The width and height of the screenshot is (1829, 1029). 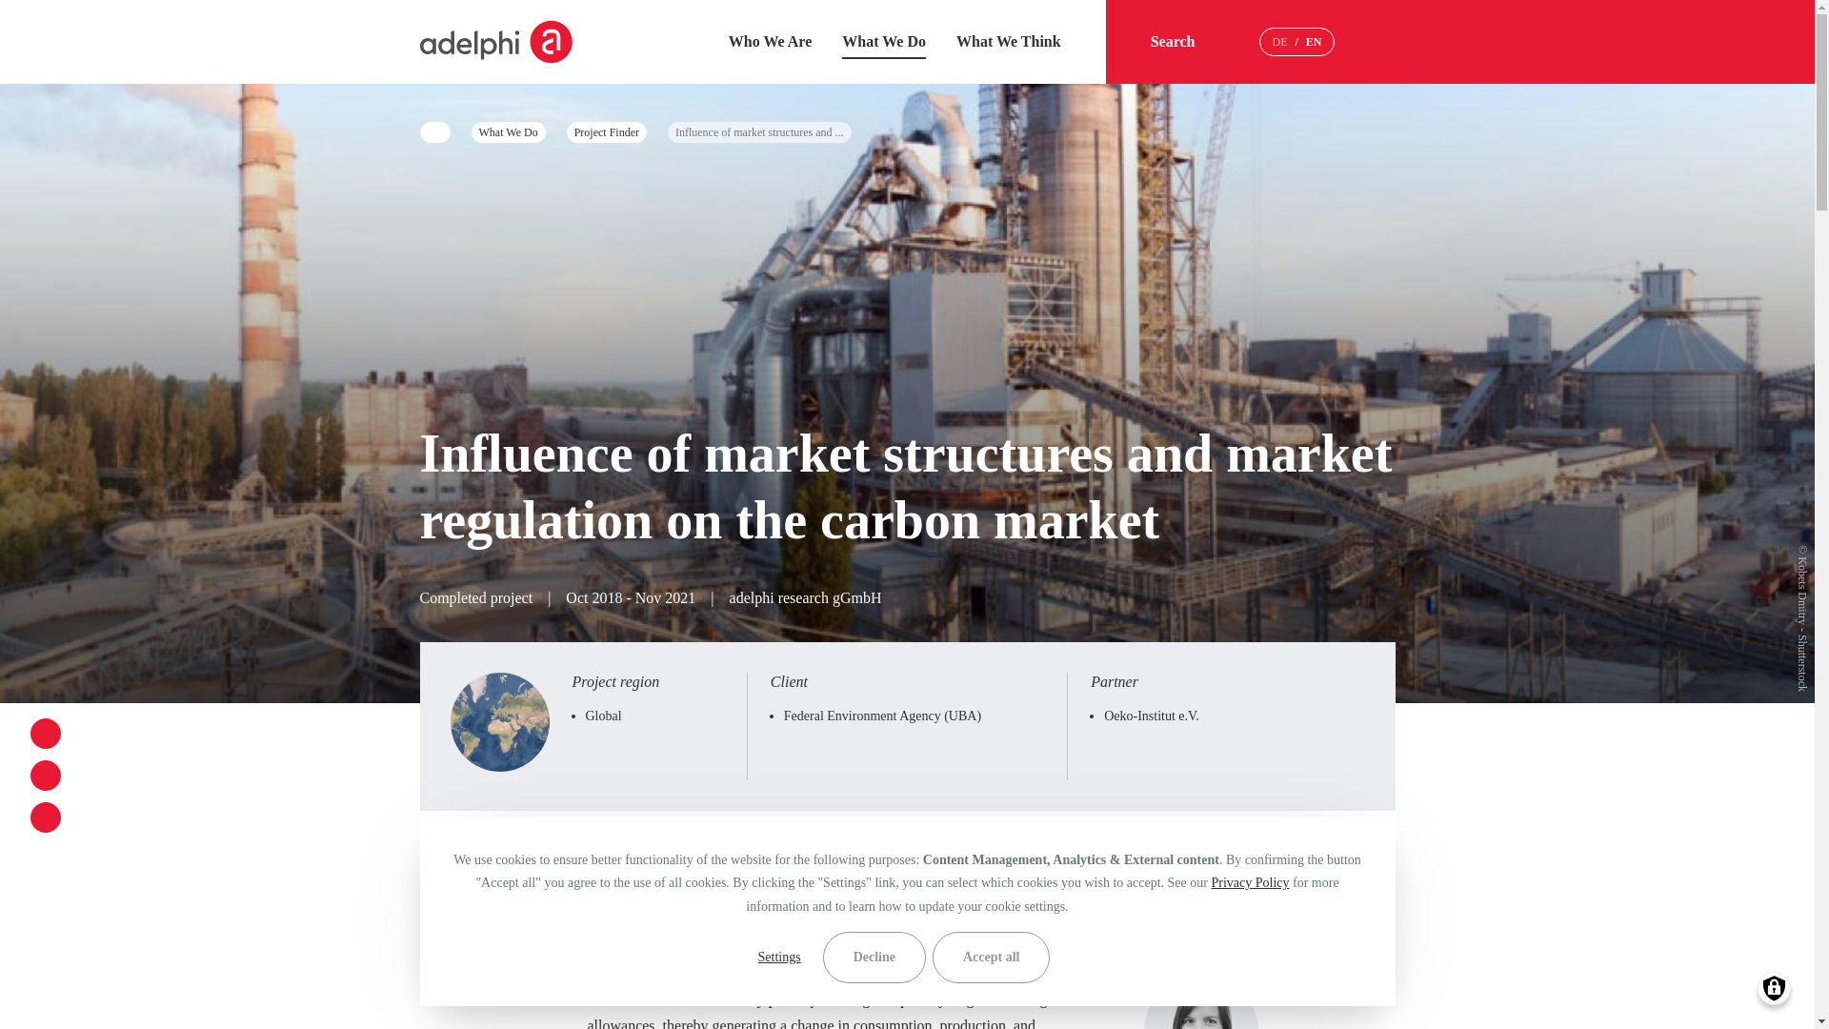 I want to click on EN, so click(x=1314, y=41).